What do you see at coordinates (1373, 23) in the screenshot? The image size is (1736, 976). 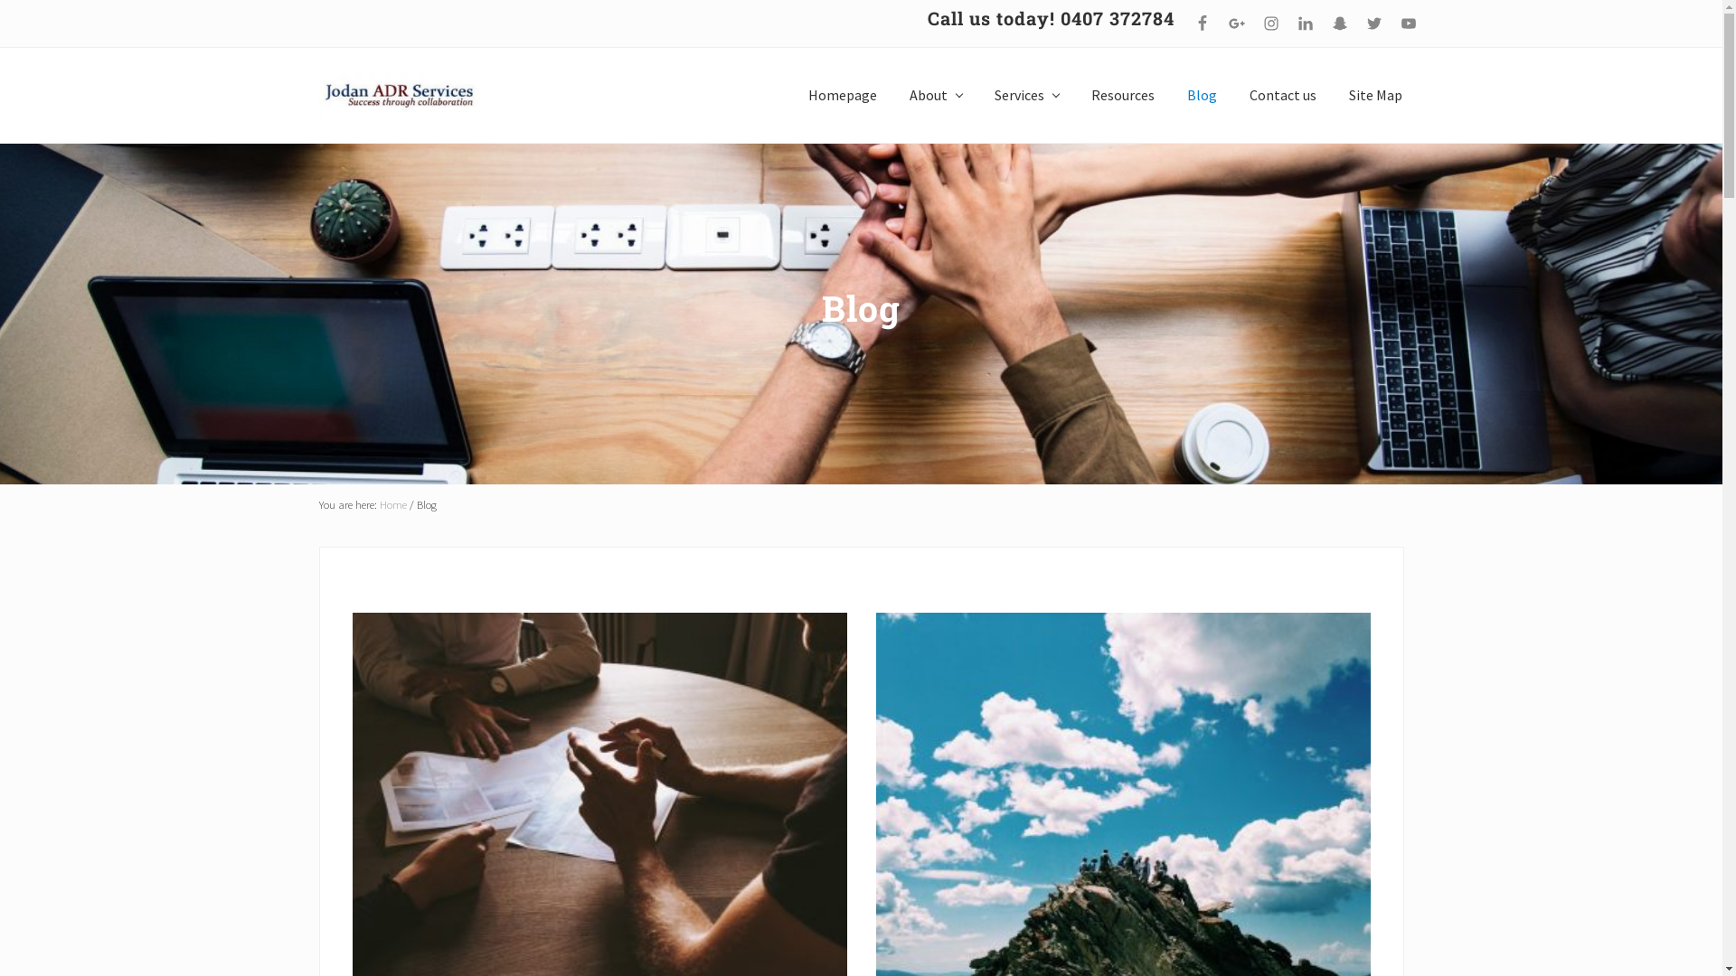 I see `Twitter` at bounding box center [1373, 23].